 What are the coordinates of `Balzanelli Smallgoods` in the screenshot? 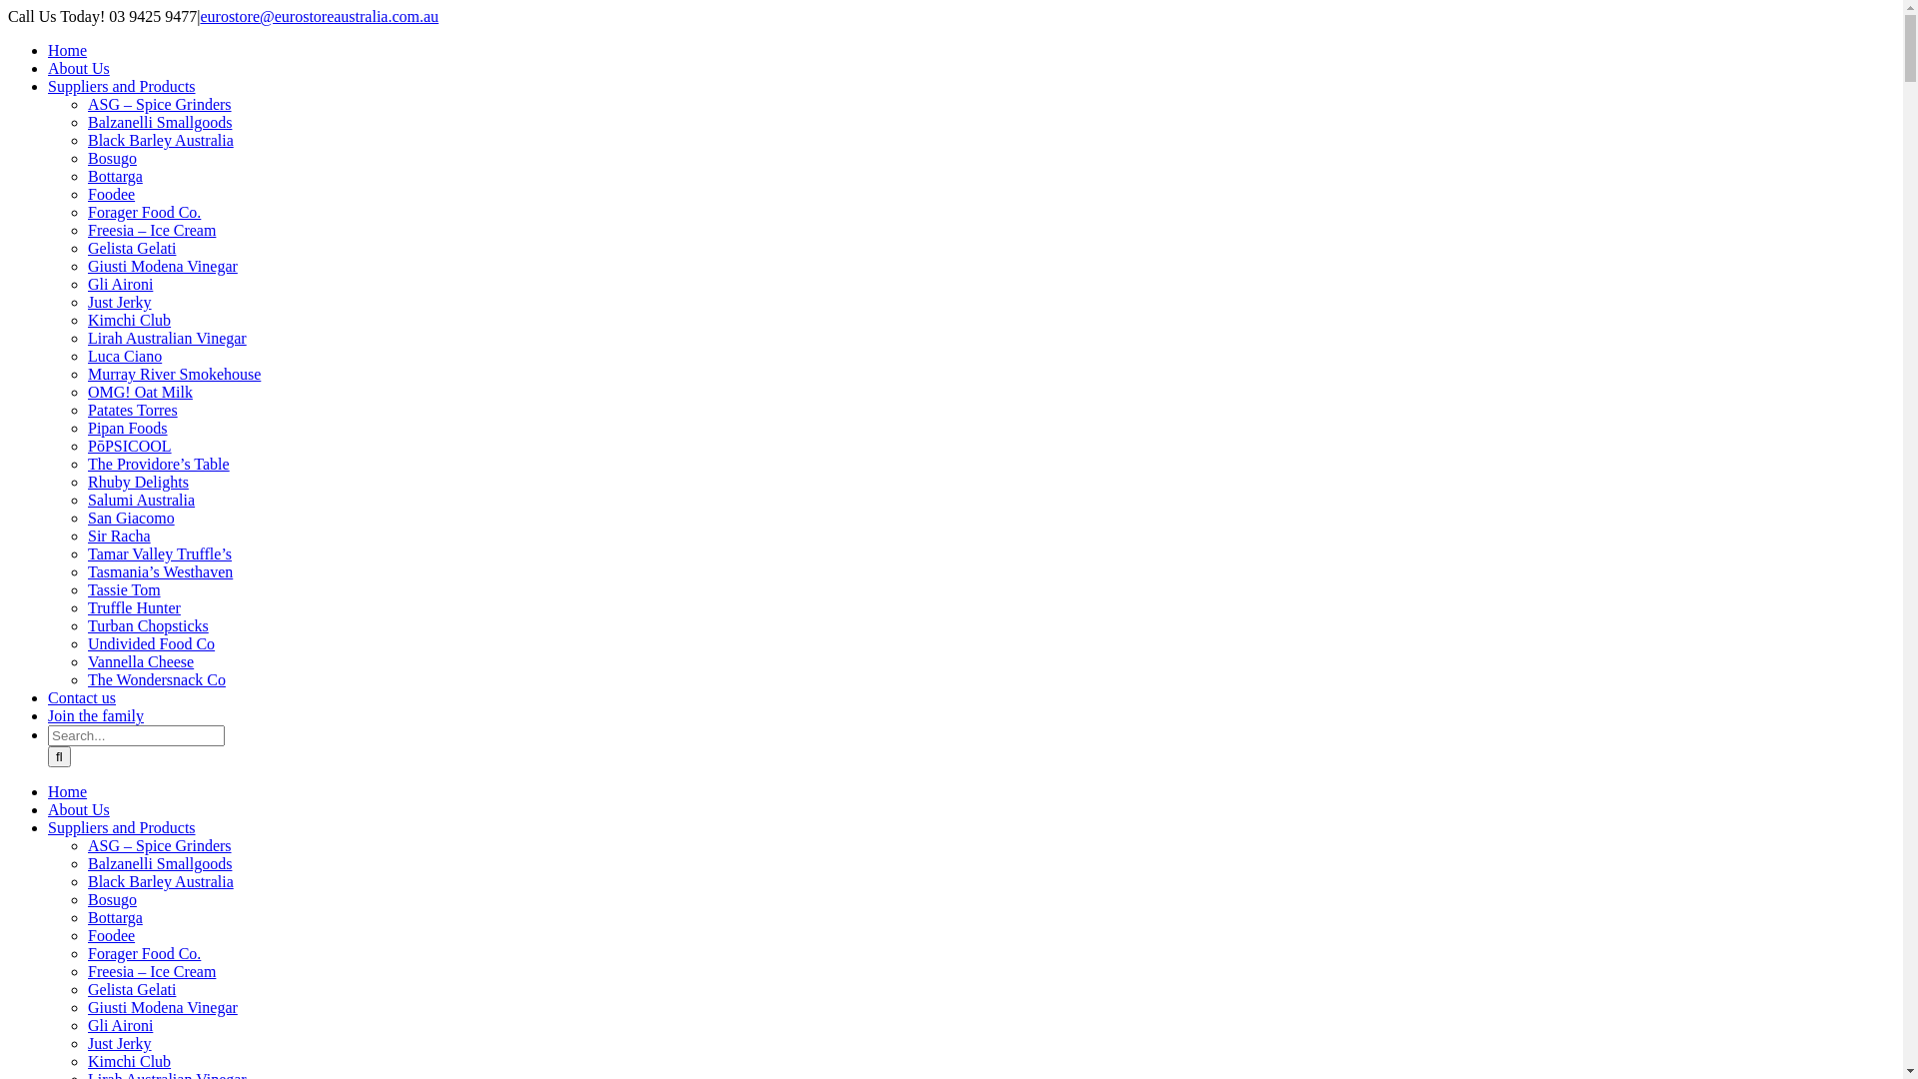 It's located at (160, 122).